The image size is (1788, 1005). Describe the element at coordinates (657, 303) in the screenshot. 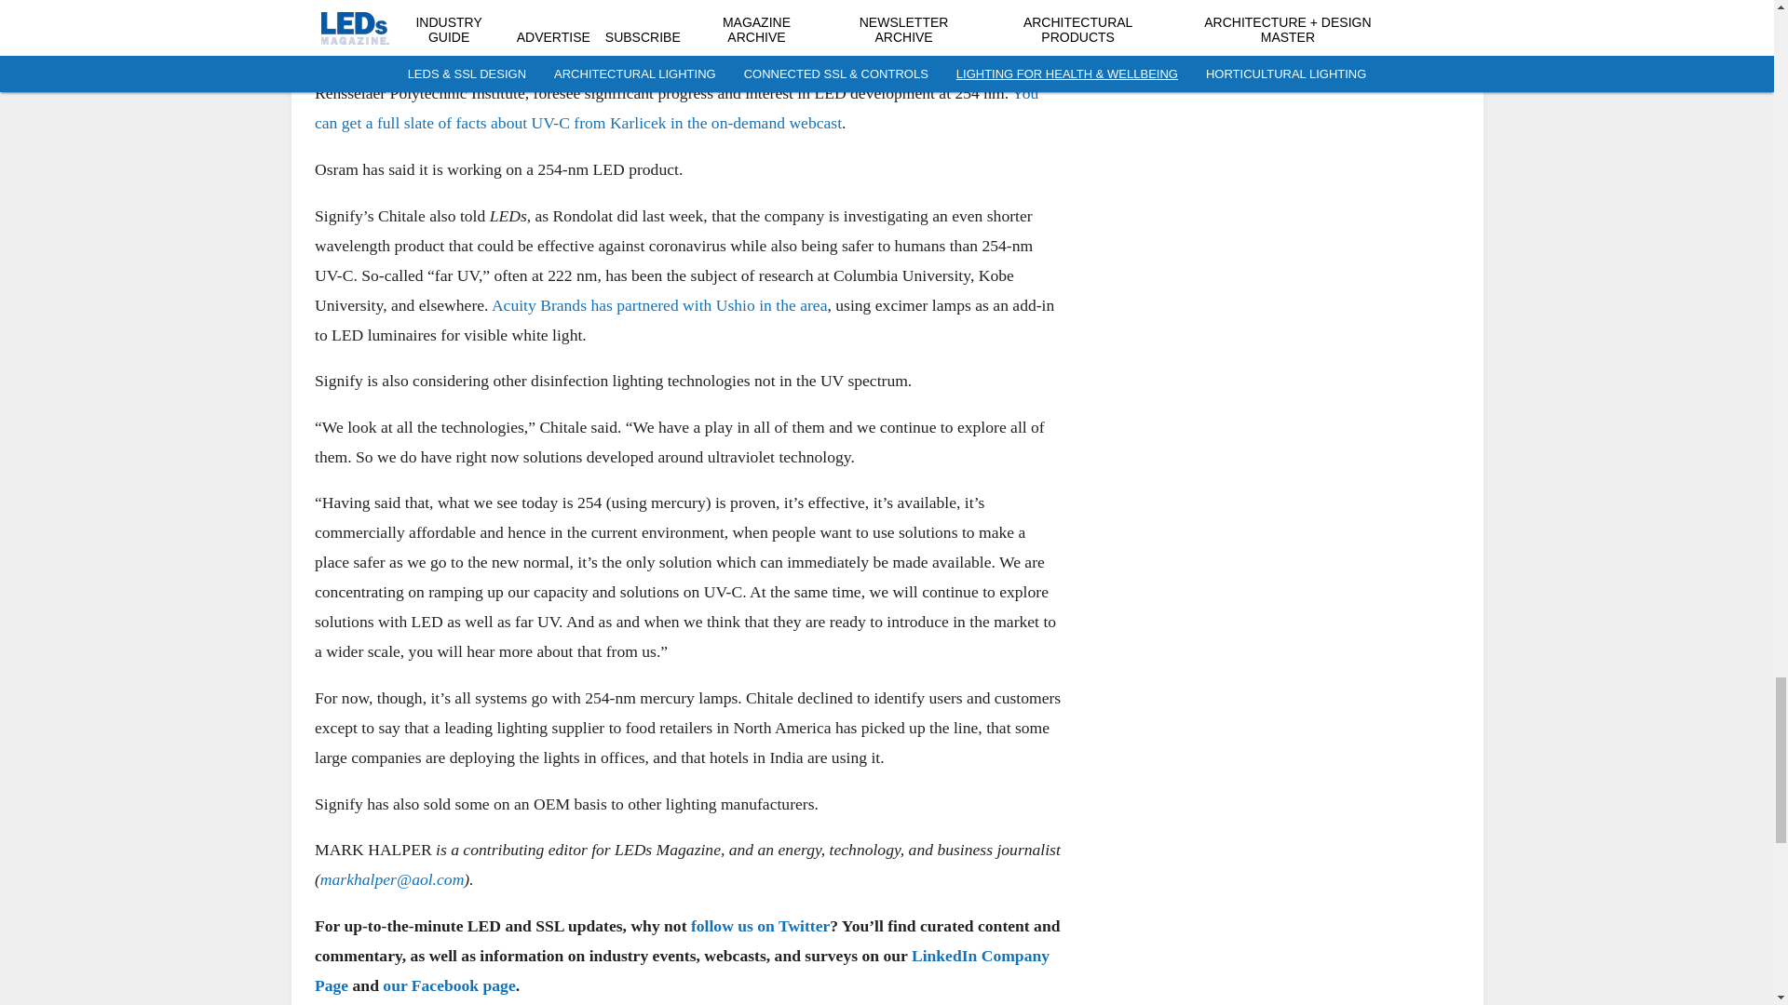

I see `Acuity Brands has partnered with Ushio in the area` at that location.